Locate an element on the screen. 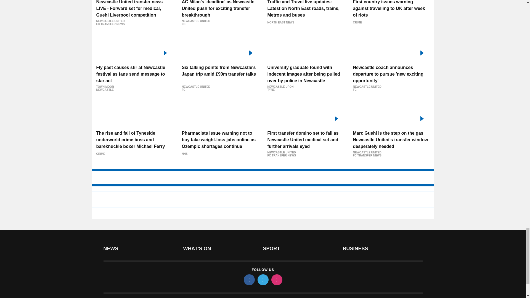  instagram is located at coordinates (276, 280).